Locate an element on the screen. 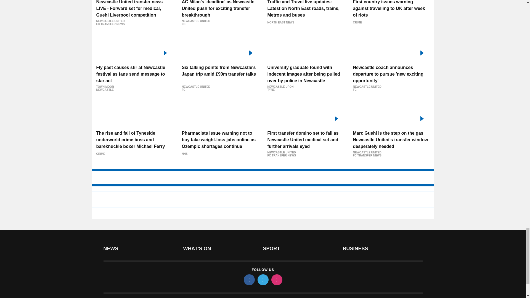  instagram is located at coordinates (276, 280).